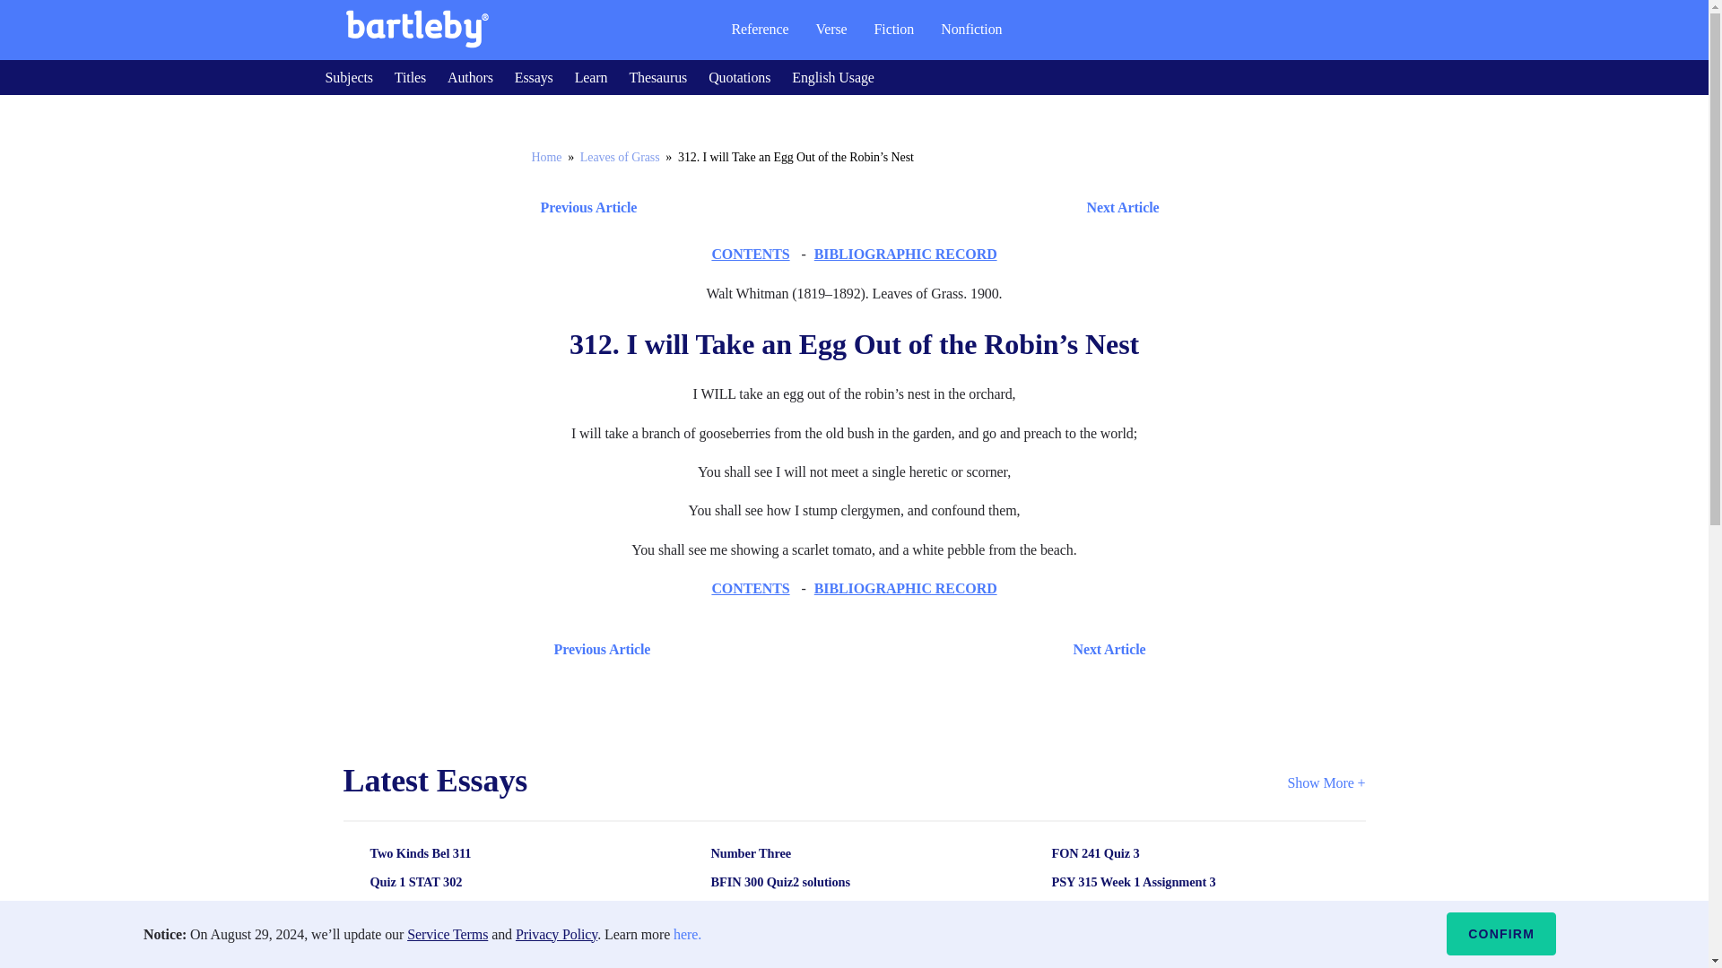 Image resolution: width=1722 pixels, height=968 pixels. What do you see at coordinates (487, 963) in the screenshot?
I see `IT 236` at bounding box center [487, 963].